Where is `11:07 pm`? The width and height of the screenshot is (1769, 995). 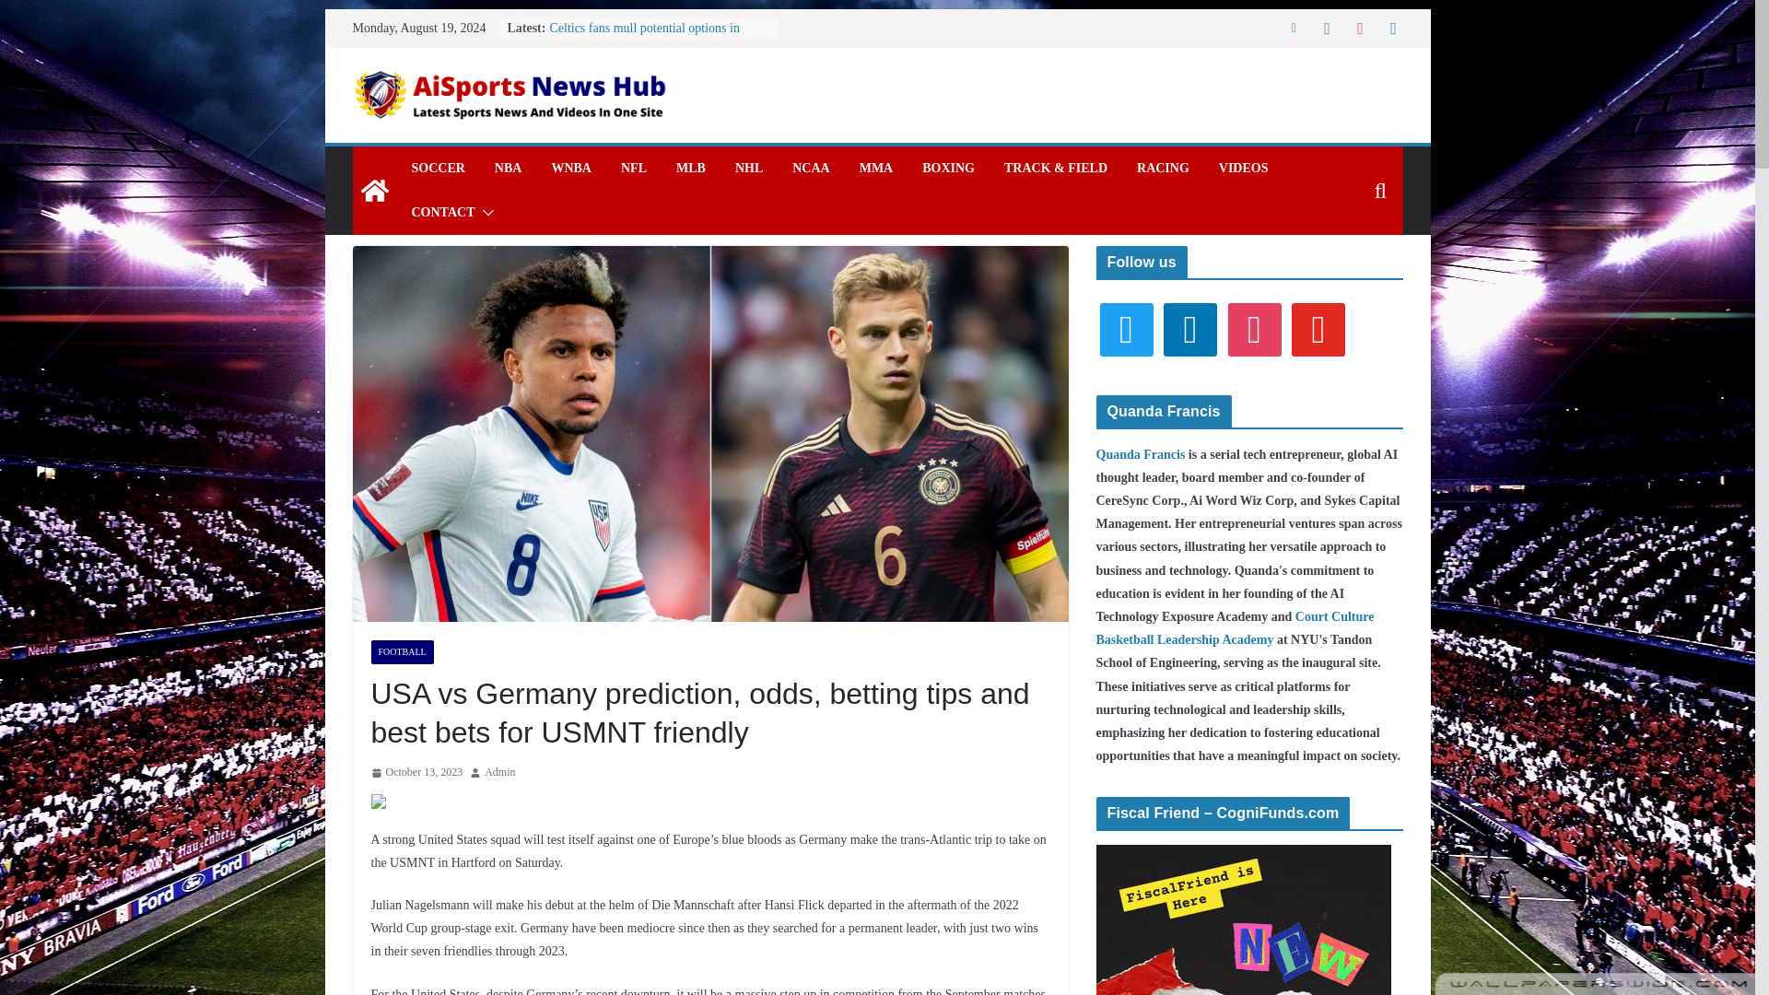
11:07 pm is located at coordinates (416, 772).